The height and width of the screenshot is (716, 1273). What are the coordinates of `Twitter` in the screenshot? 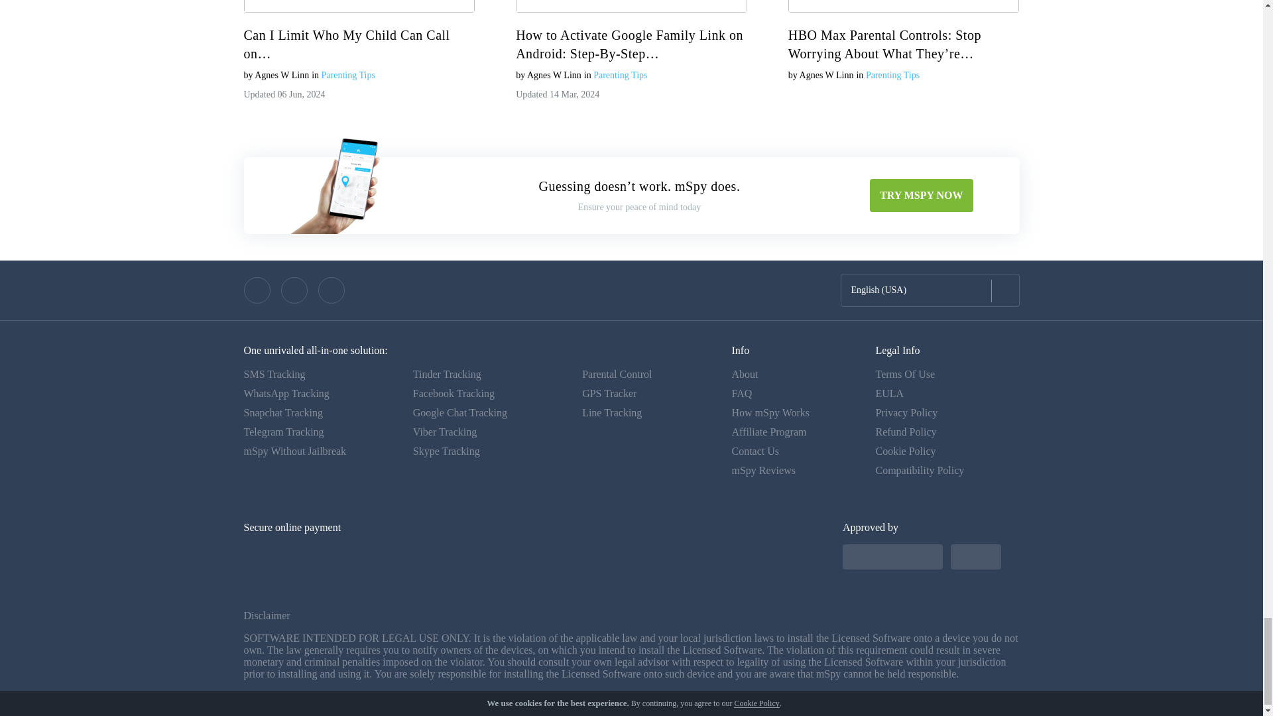 It's located at (294, 290).